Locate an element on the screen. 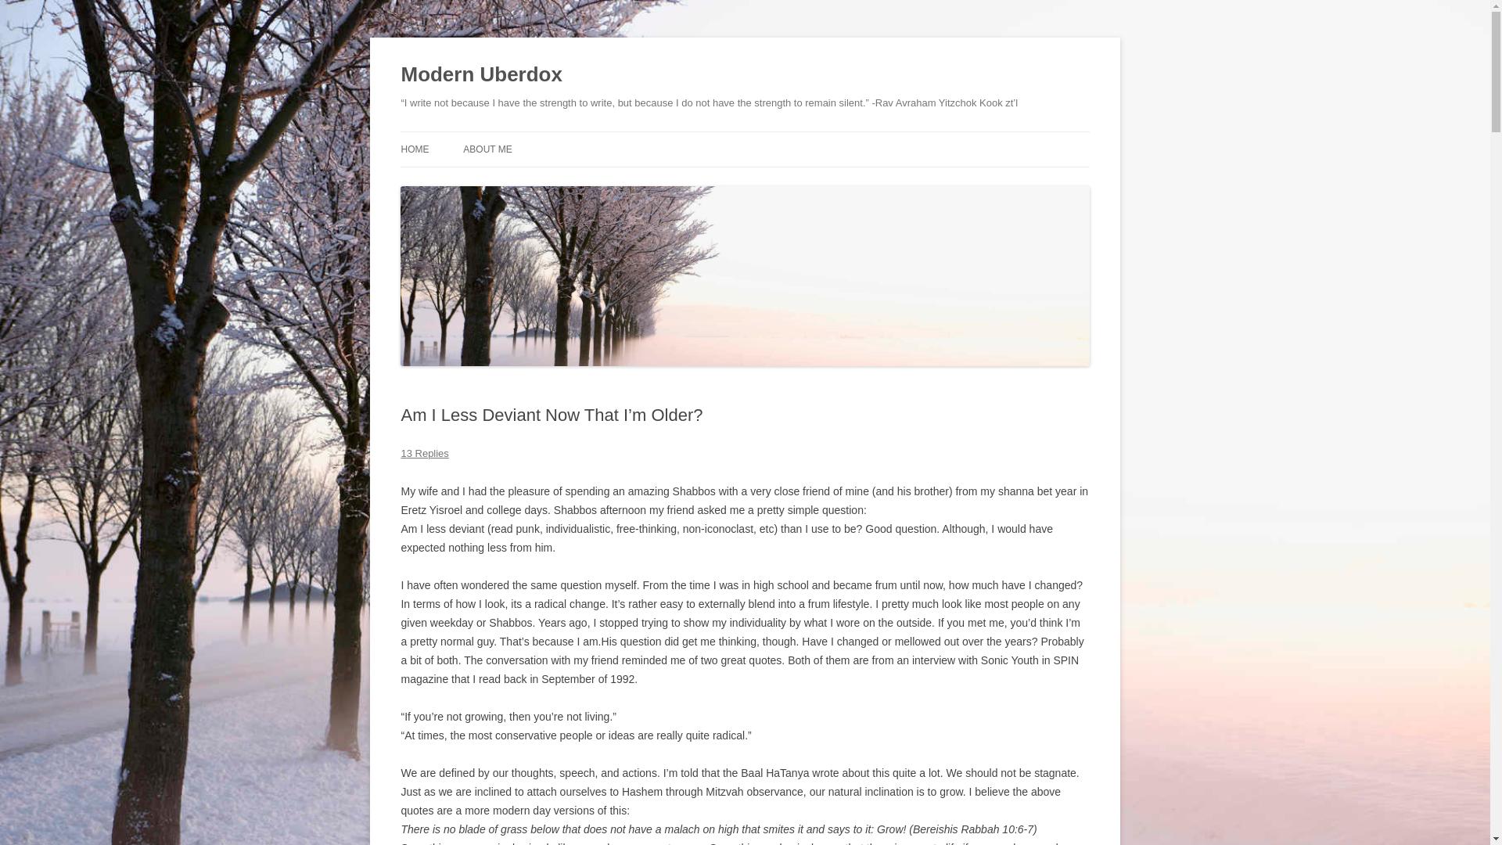 The height and width of the screenshot is (845, 1502). ABOUT ME is located at coordinates (487, 149).